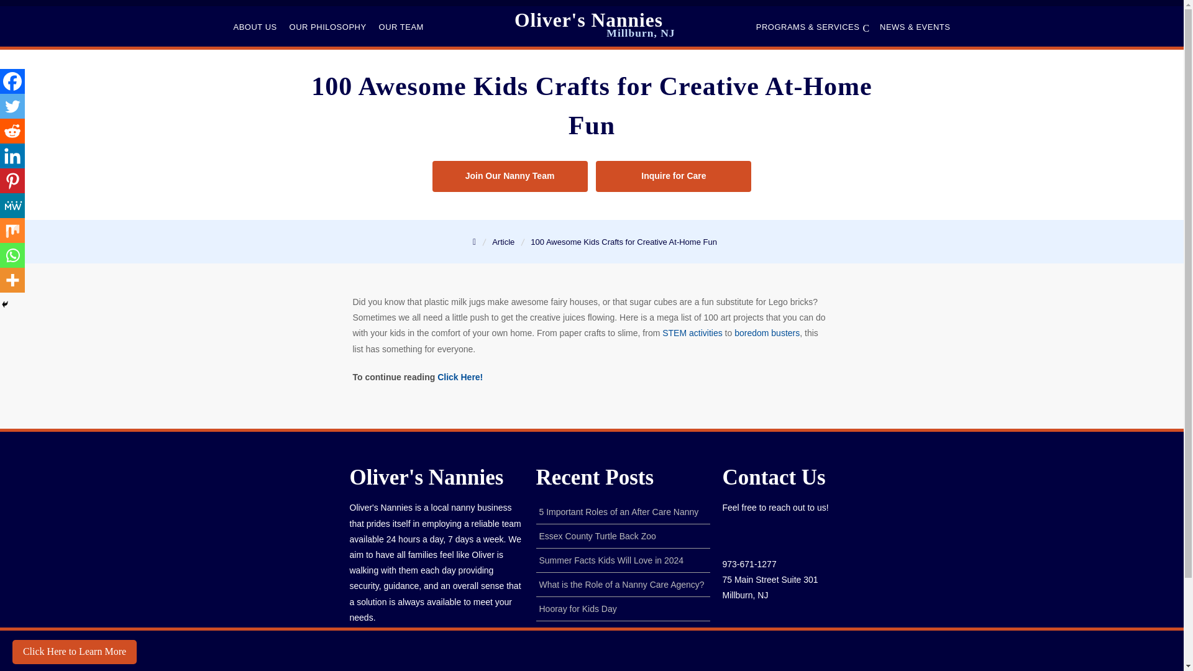 The width and height of the screenshot is (1193, 671). Describe the element at coordinates (12, 106) in the screenshot. I see `Twitter` at that location.